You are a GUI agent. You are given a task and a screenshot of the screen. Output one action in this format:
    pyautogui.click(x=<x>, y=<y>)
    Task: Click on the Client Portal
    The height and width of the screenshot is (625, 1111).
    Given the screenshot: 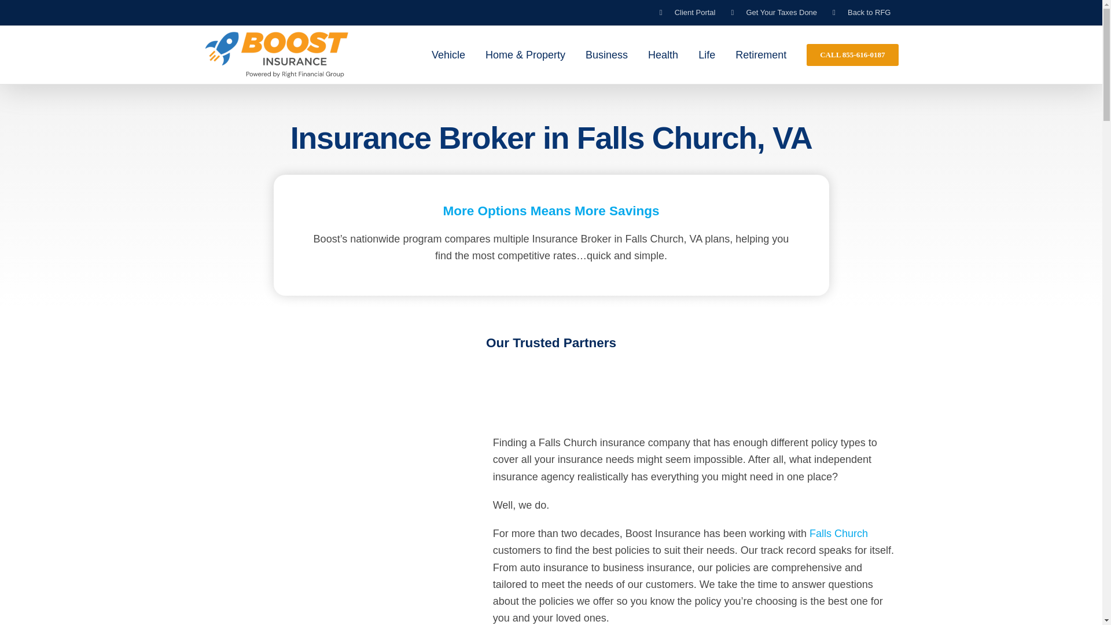 What is the action you would take?
    pyautogui.click(x=687, y=13)
    